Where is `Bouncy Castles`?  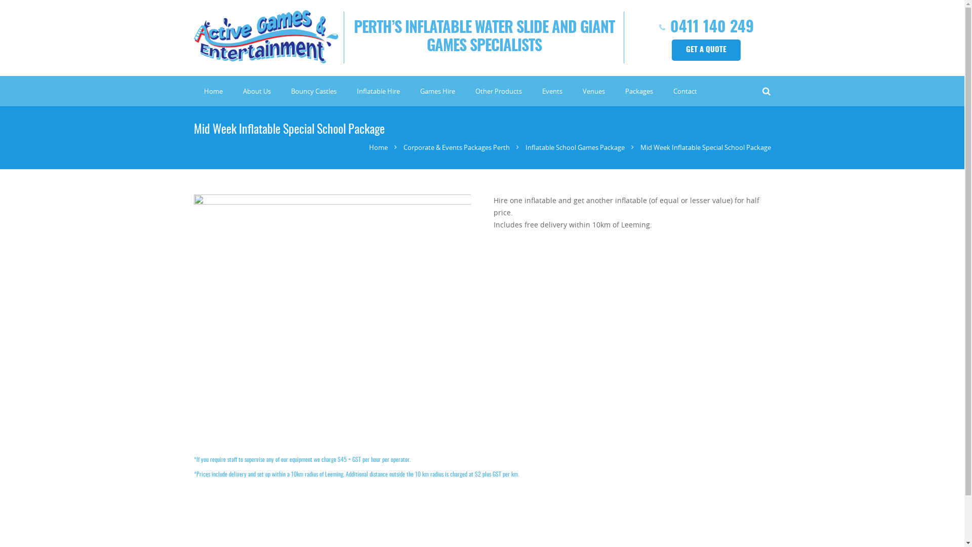
Bouncy Castles is located at coordinates (313, 91).